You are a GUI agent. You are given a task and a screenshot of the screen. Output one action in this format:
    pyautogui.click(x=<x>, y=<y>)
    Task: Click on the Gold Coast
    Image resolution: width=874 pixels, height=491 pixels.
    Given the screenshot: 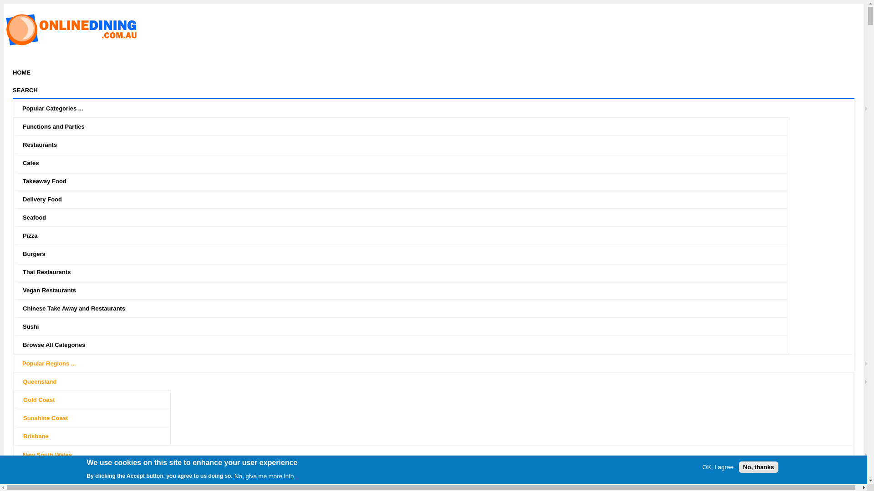 What is the action you would take?
    pyautogui.click(x=101, y=400)
    